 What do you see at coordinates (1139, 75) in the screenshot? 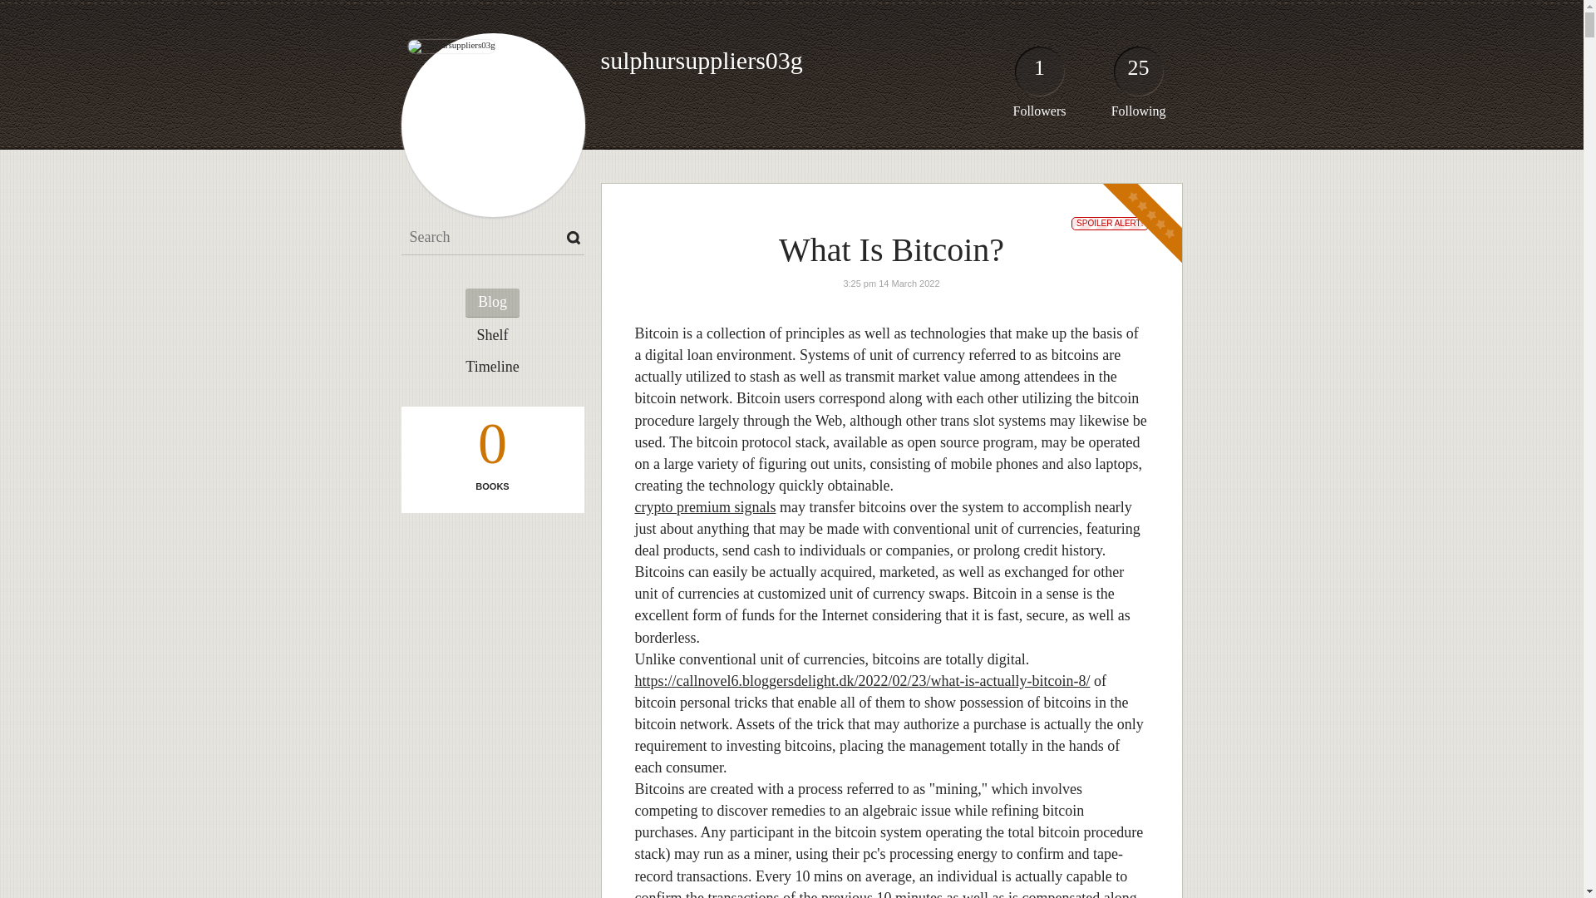
I see `25` at bounding box center [1139, 75].